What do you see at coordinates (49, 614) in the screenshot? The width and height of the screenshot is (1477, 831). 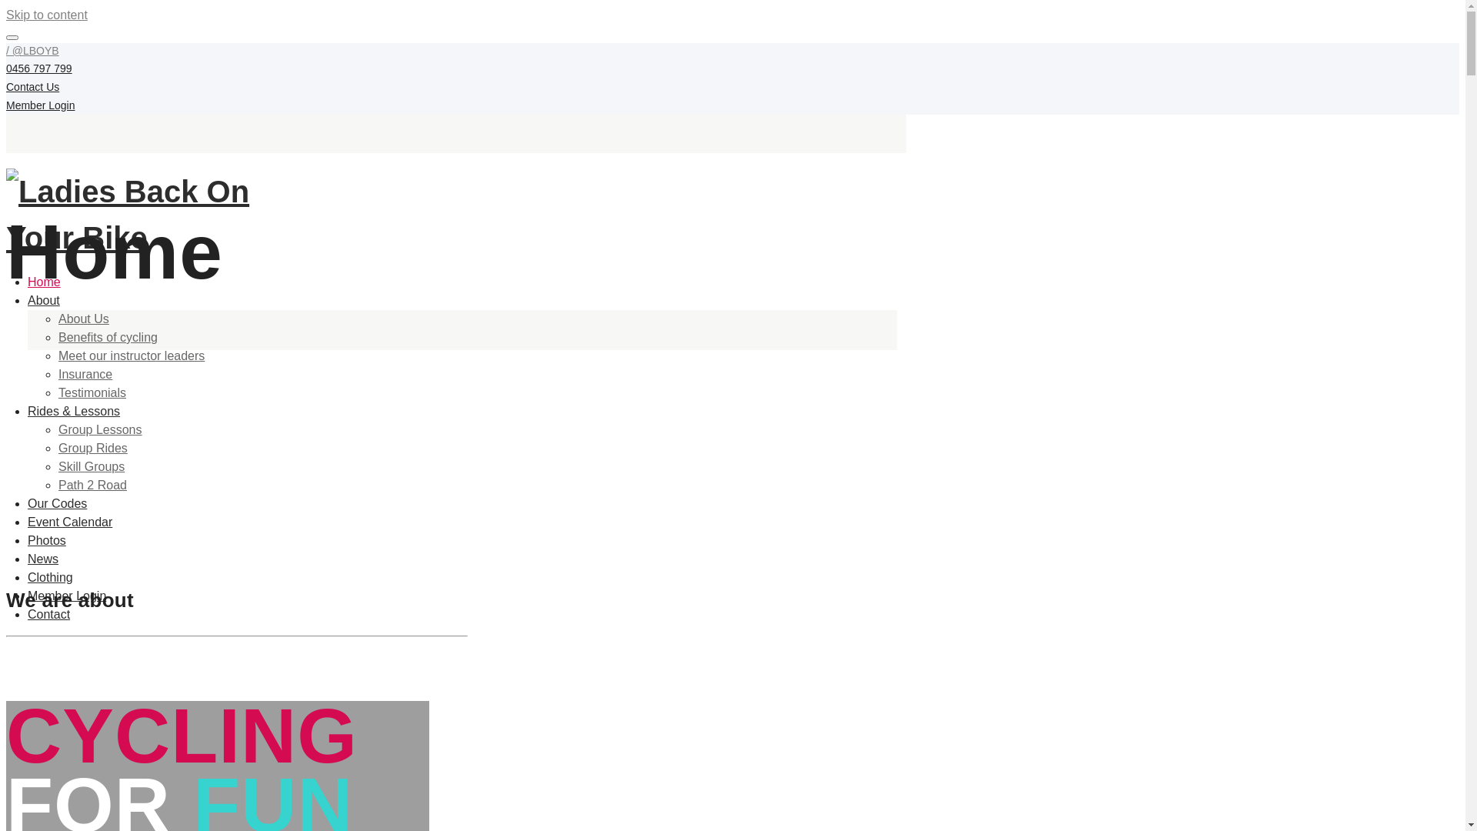 I see `Contact` at bounding box center [49, 614].